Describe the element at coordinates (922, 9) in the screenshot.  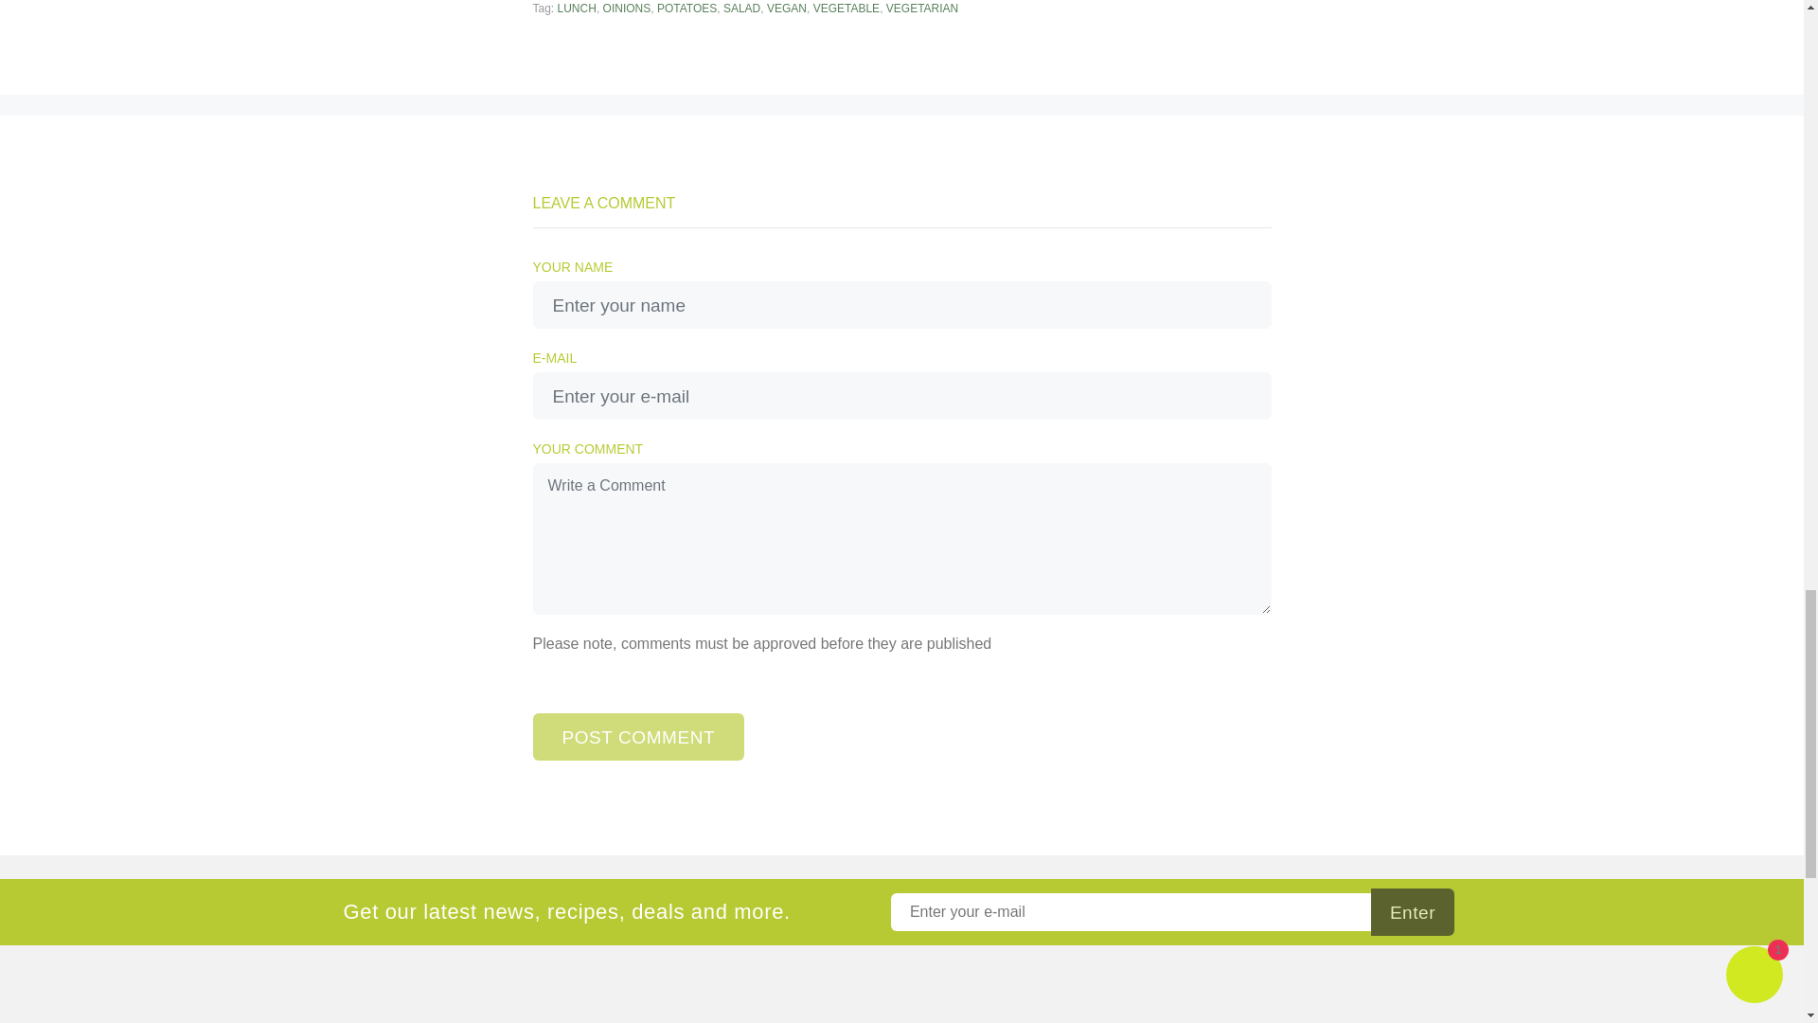
I see `Show articles tagged vegetarian` at that location.